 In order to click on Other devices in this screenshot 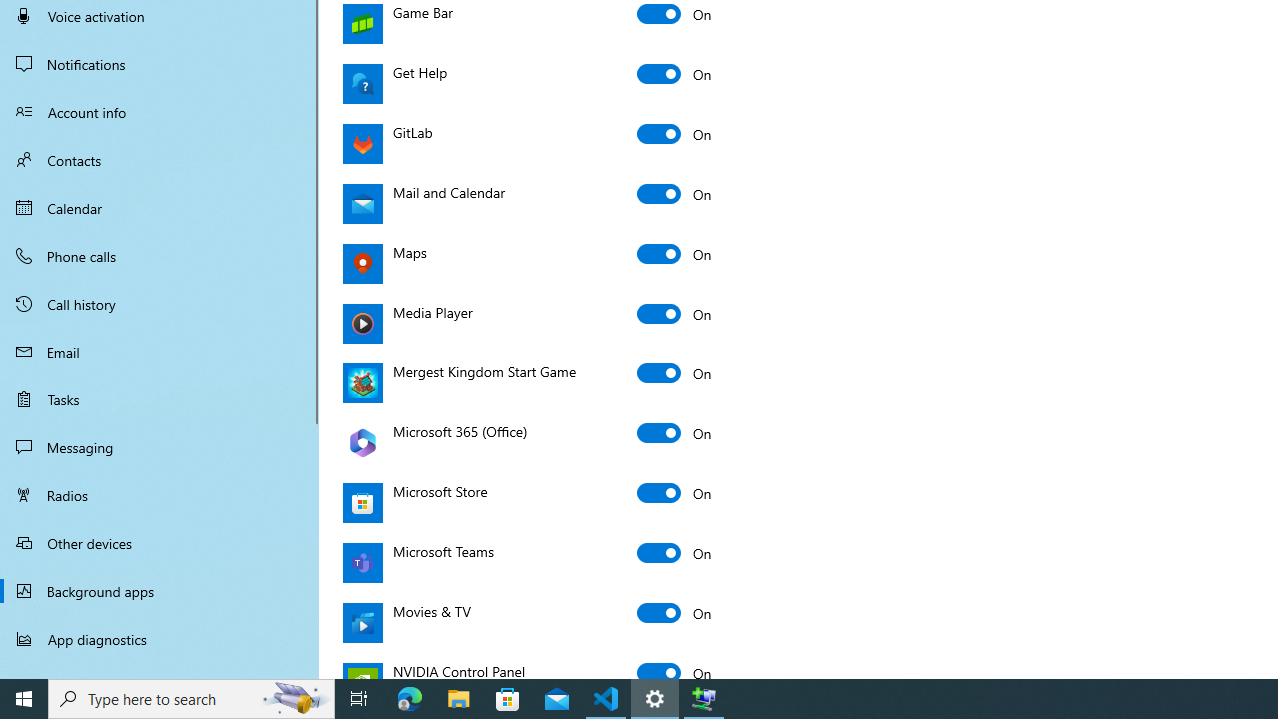, I will do `click(160, 543)`.